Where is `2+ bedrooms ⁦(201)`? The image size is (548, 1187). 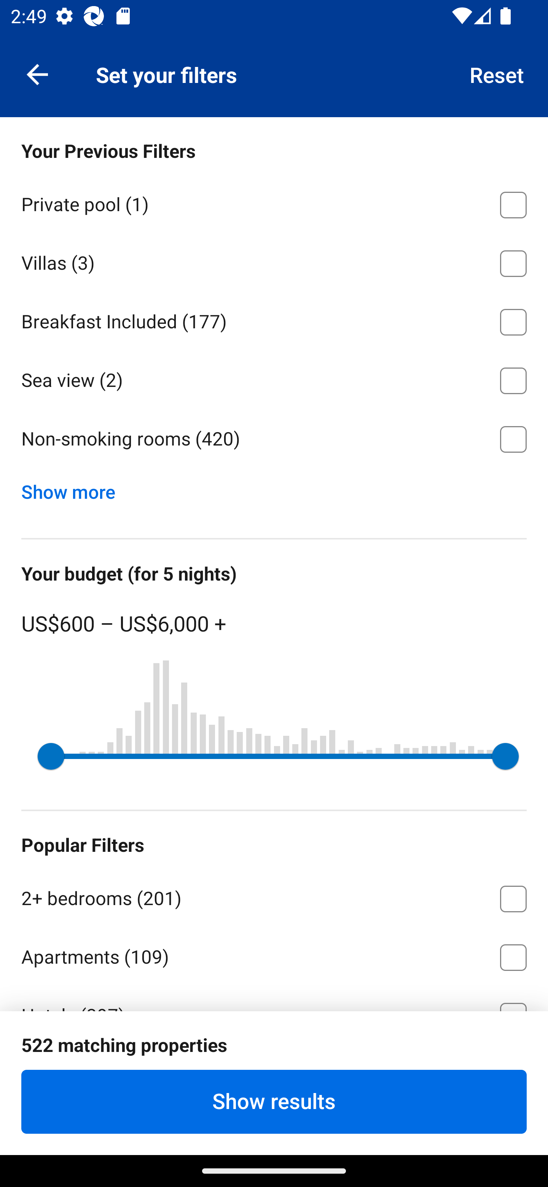 2+ bedrooms ⁦(201) is located at coordinates (274, 896).